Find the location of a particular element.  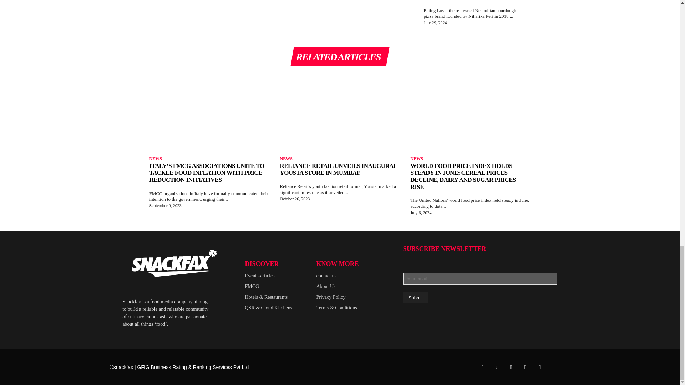

Submit is located at coordinates (416, 298).